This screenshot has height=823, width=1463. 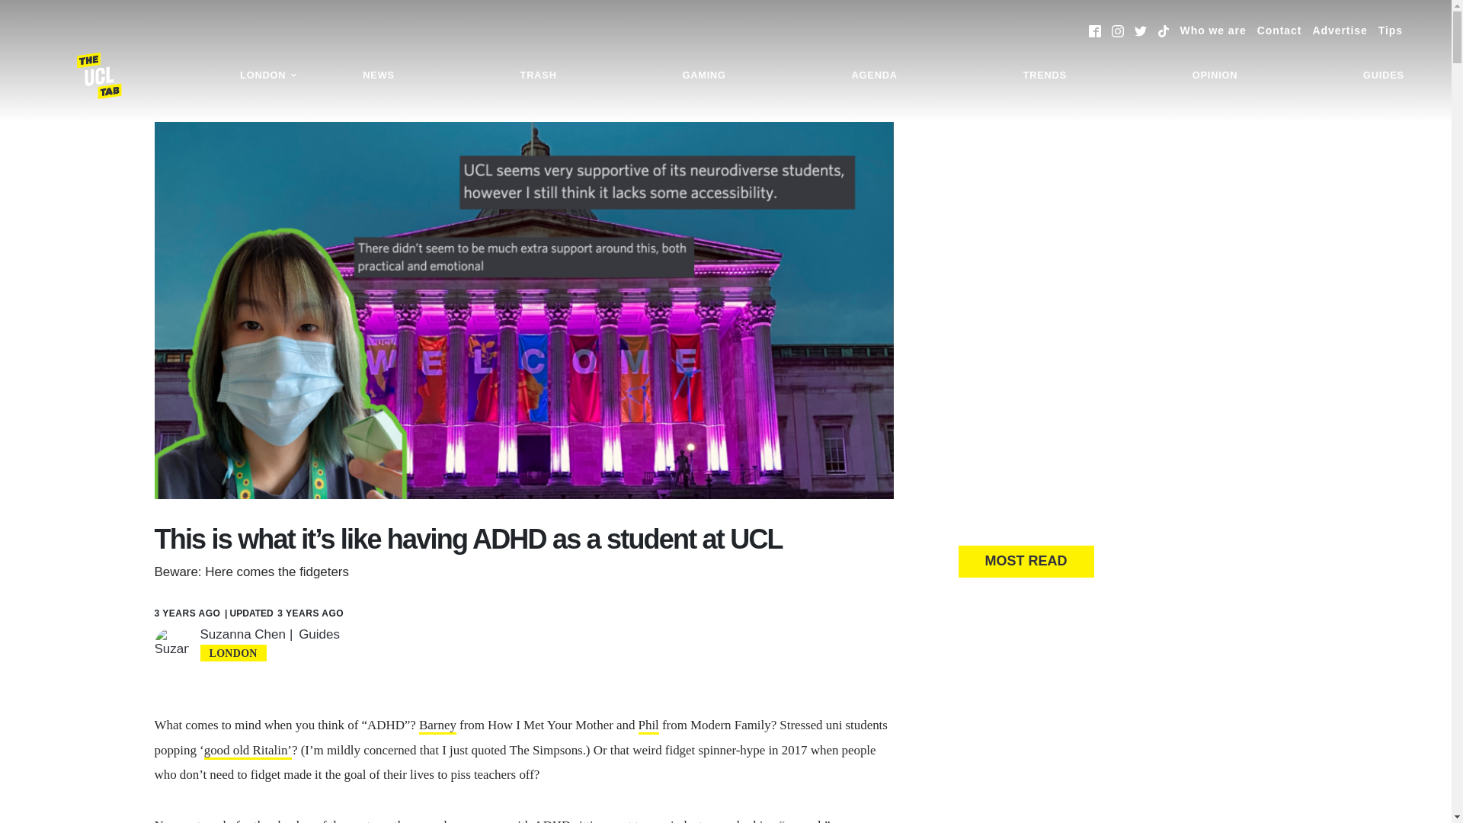 What do you see at coordinates (1215, 75) in the screenshot?
I see `OPINION` at bounding box center [1215, 75].